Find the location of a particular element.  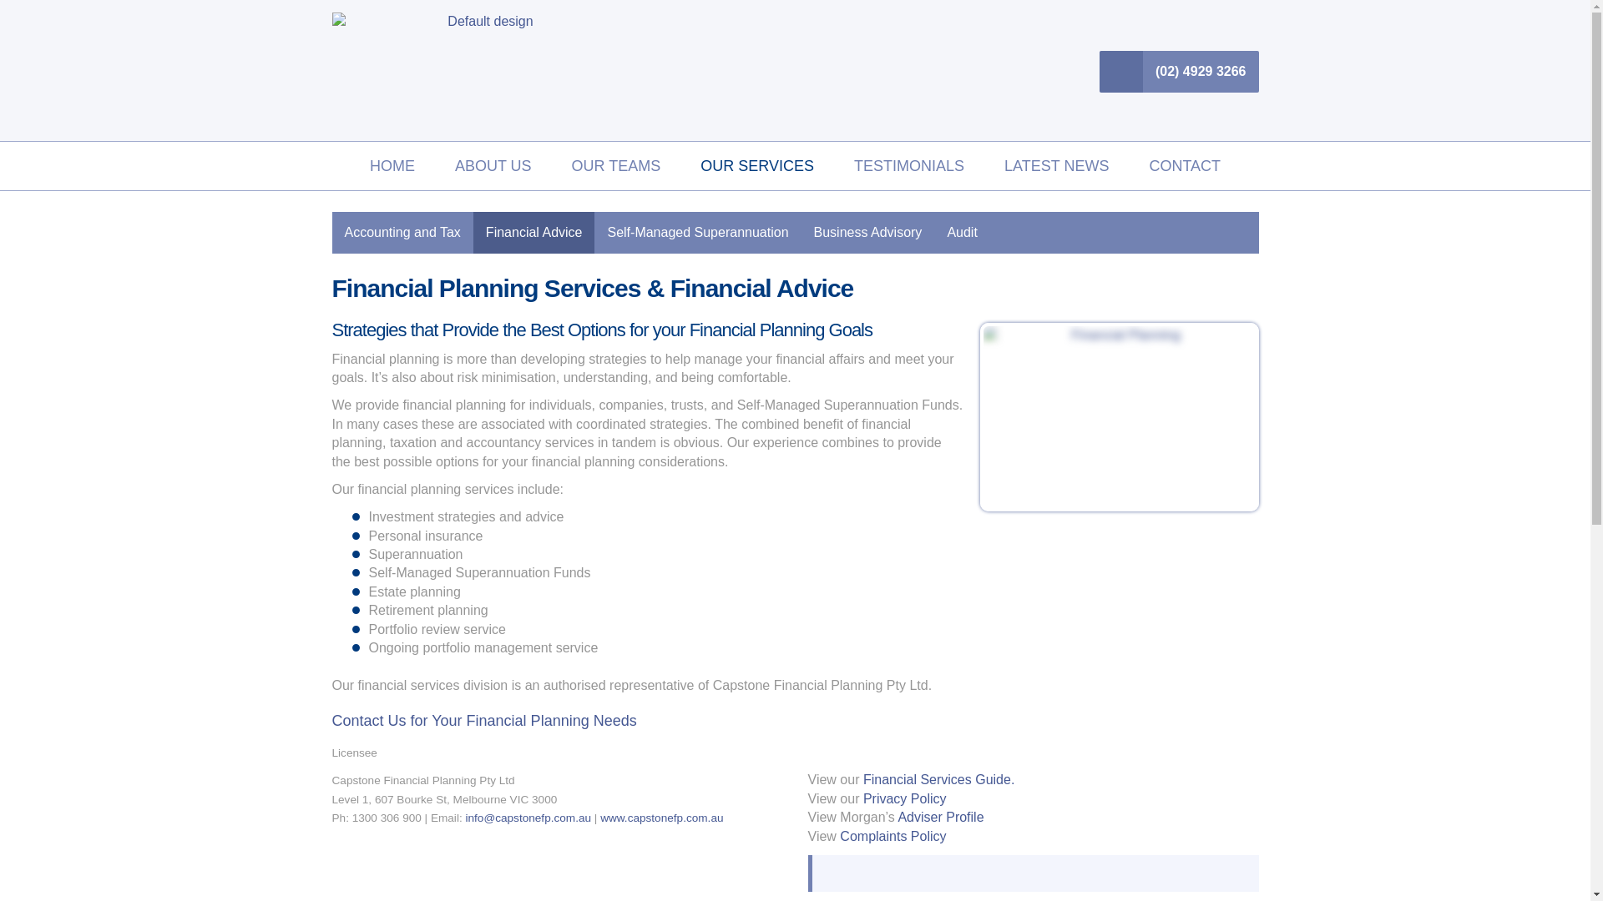

info@capstonefp.com.au is located at coordinates (528, 818).